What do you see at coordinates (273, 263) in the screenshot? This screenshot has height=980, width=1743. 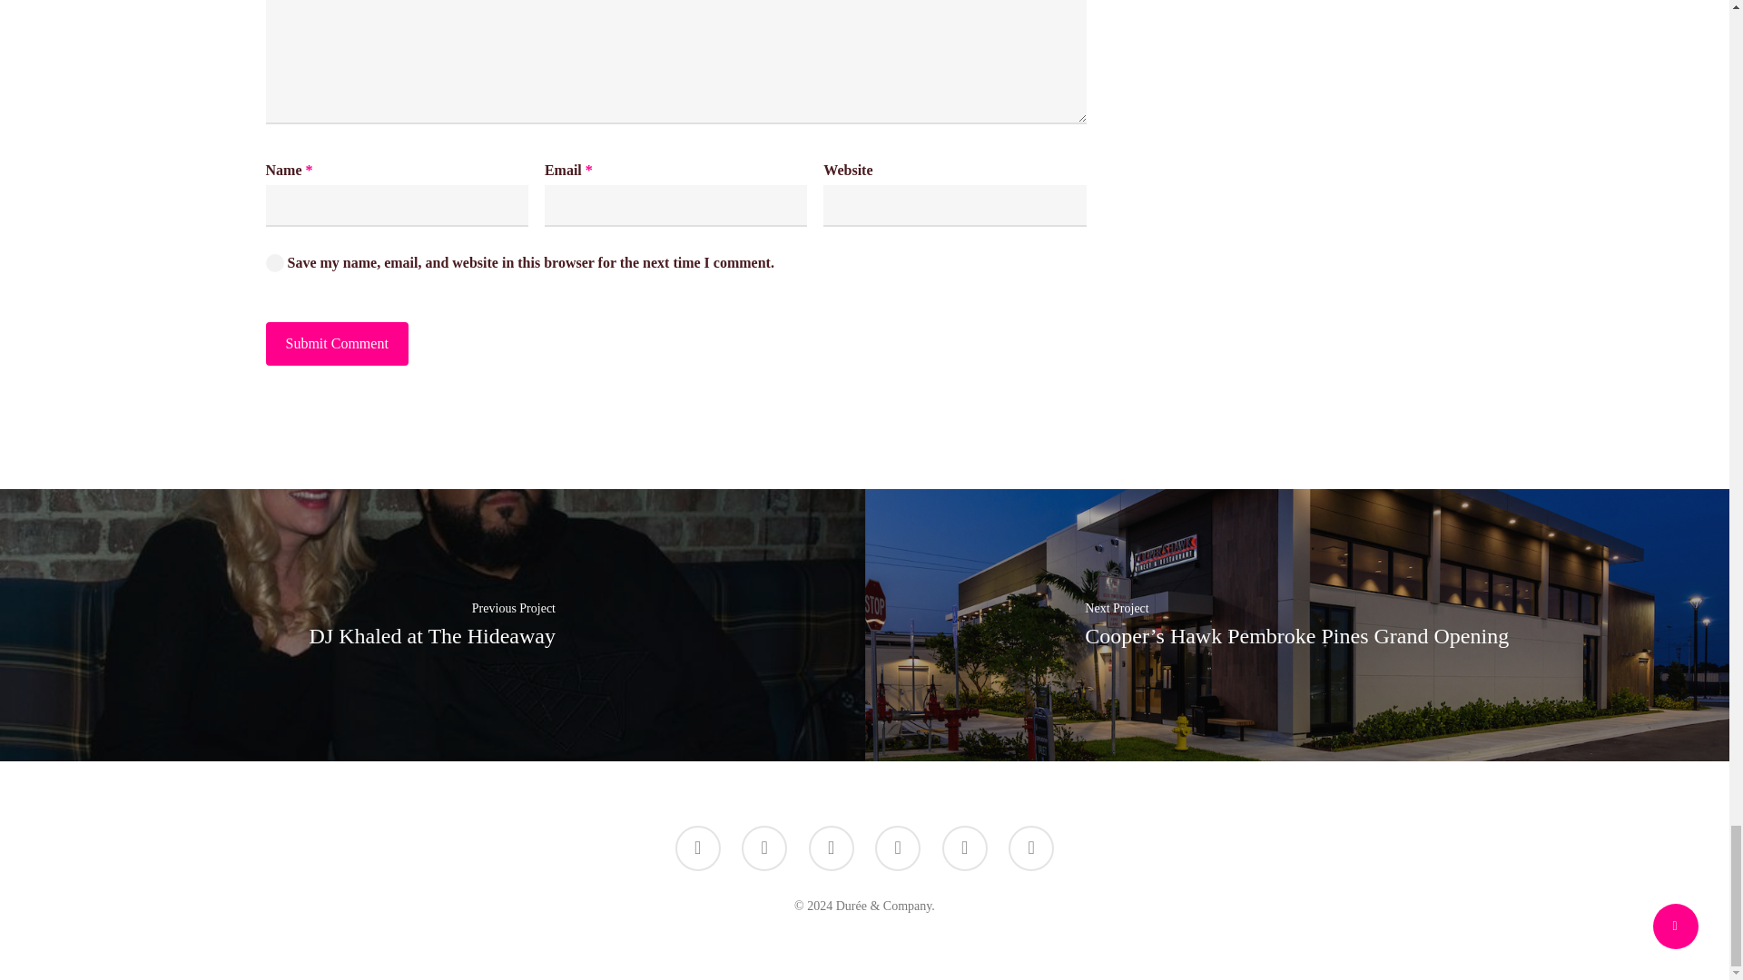 I see `yes` at bounding box center [273, 263].